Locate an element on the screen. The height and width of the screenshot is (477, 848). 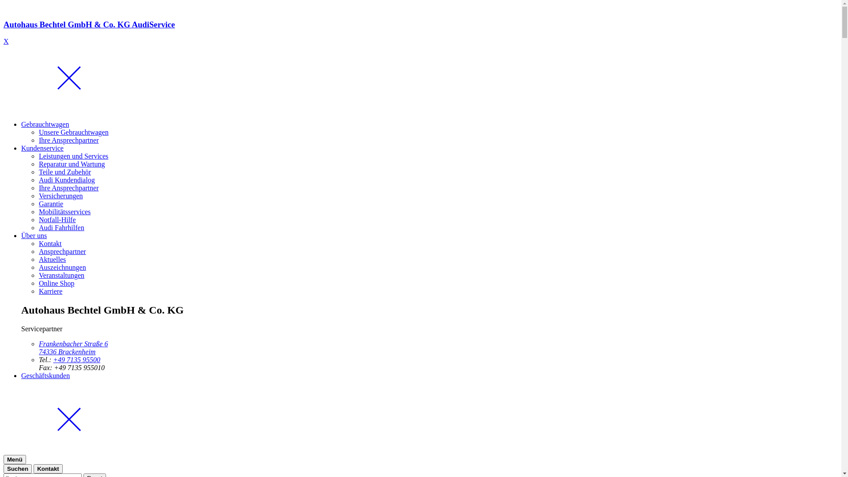
Versicherungen is located at coordinates (61, 196).